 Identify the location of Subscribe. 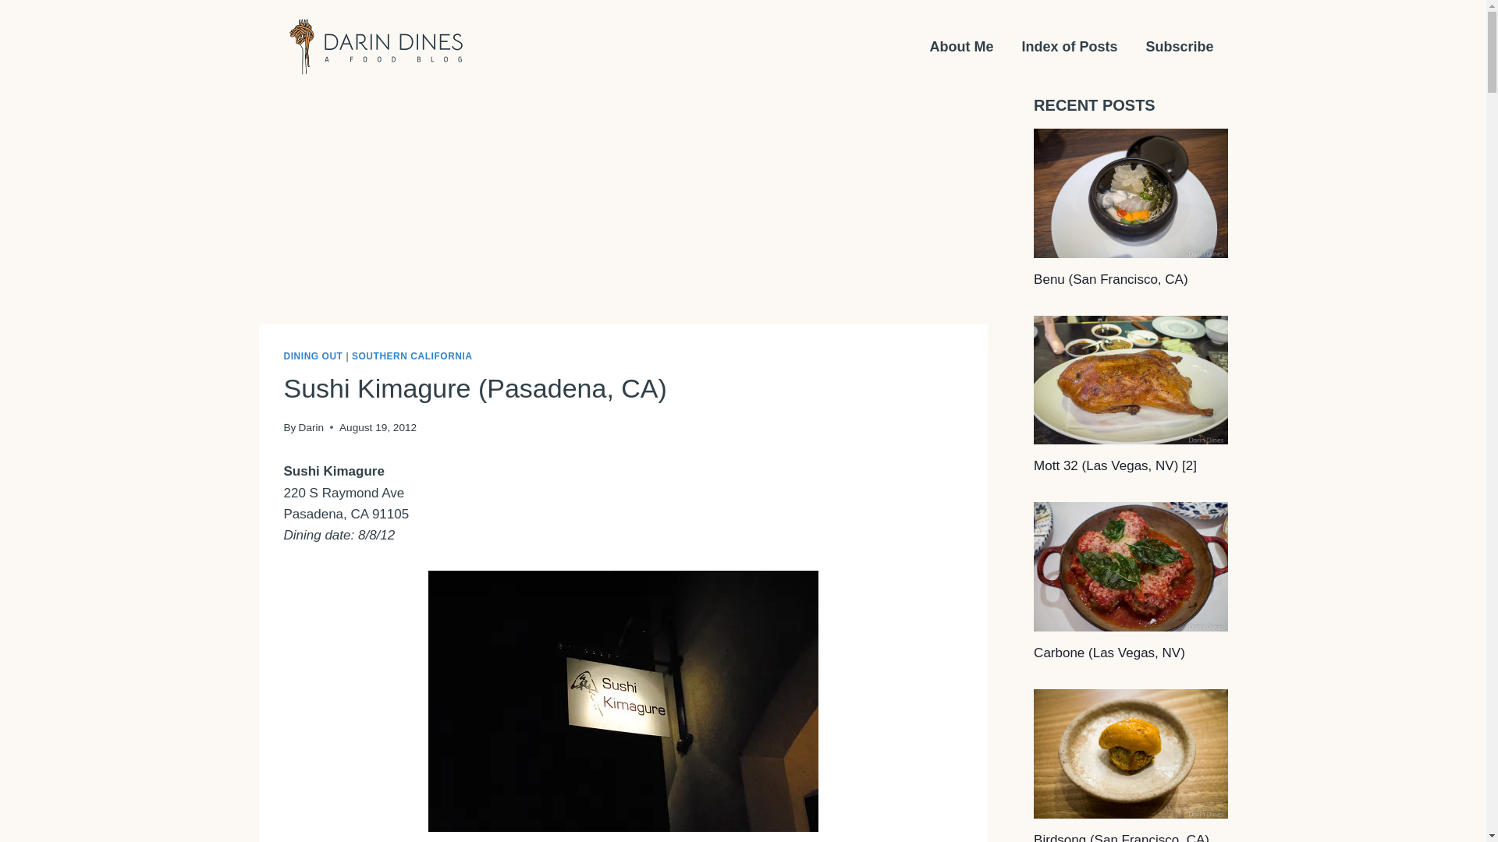
(1178, 47).